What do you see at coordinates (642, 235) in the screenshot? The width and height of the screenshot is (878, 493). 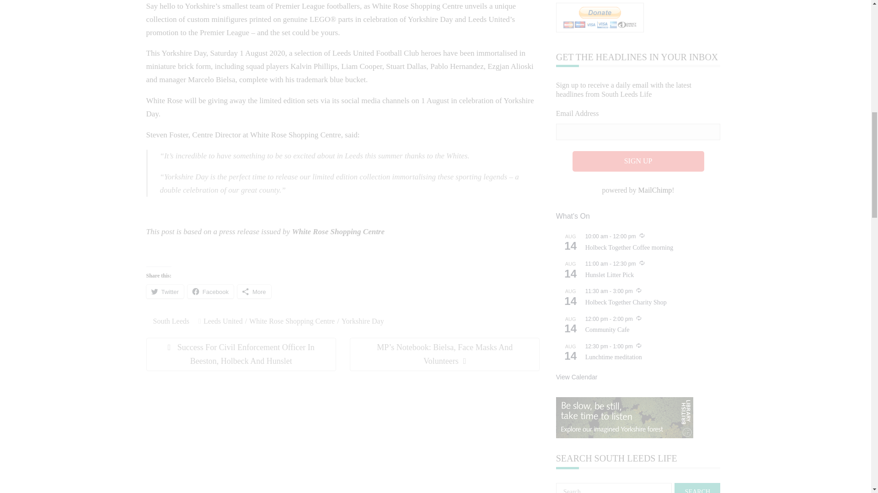 I see `Recurring` at bounding box center [642, 235].